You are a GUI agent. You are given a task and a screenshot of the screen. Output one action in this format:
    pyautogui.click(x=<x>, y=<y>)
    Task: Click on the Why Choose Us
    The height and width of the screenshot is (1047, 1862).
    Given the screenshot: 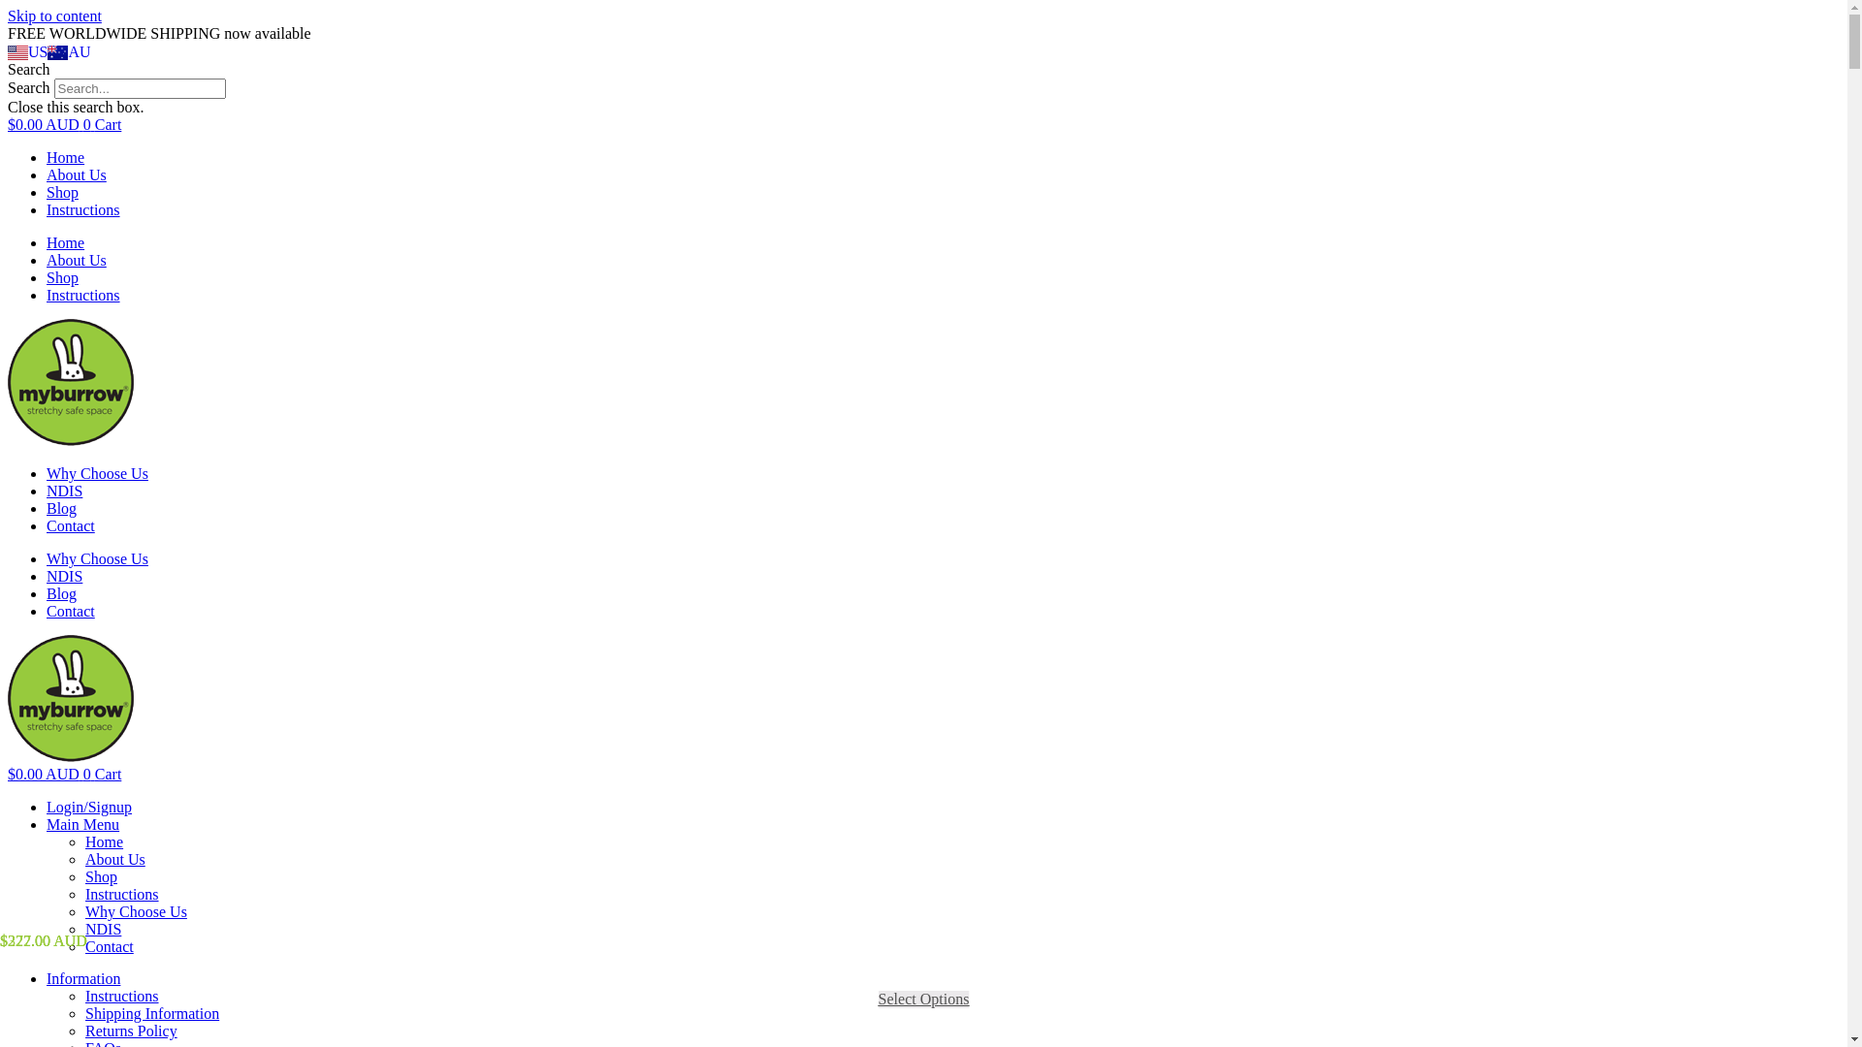 What is the action you would take?
    pyautogui.click(x=136, y=911)
    